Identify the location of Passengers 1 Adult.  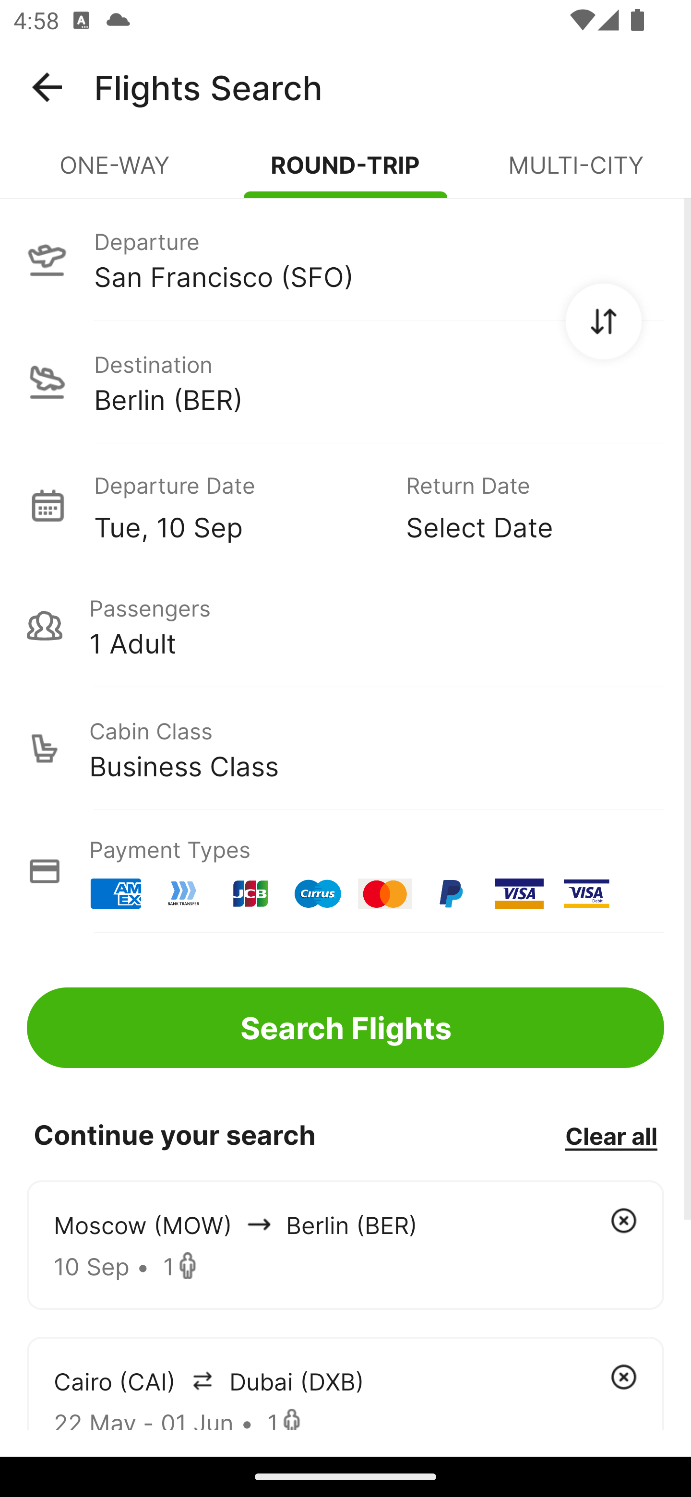
(345, 626).